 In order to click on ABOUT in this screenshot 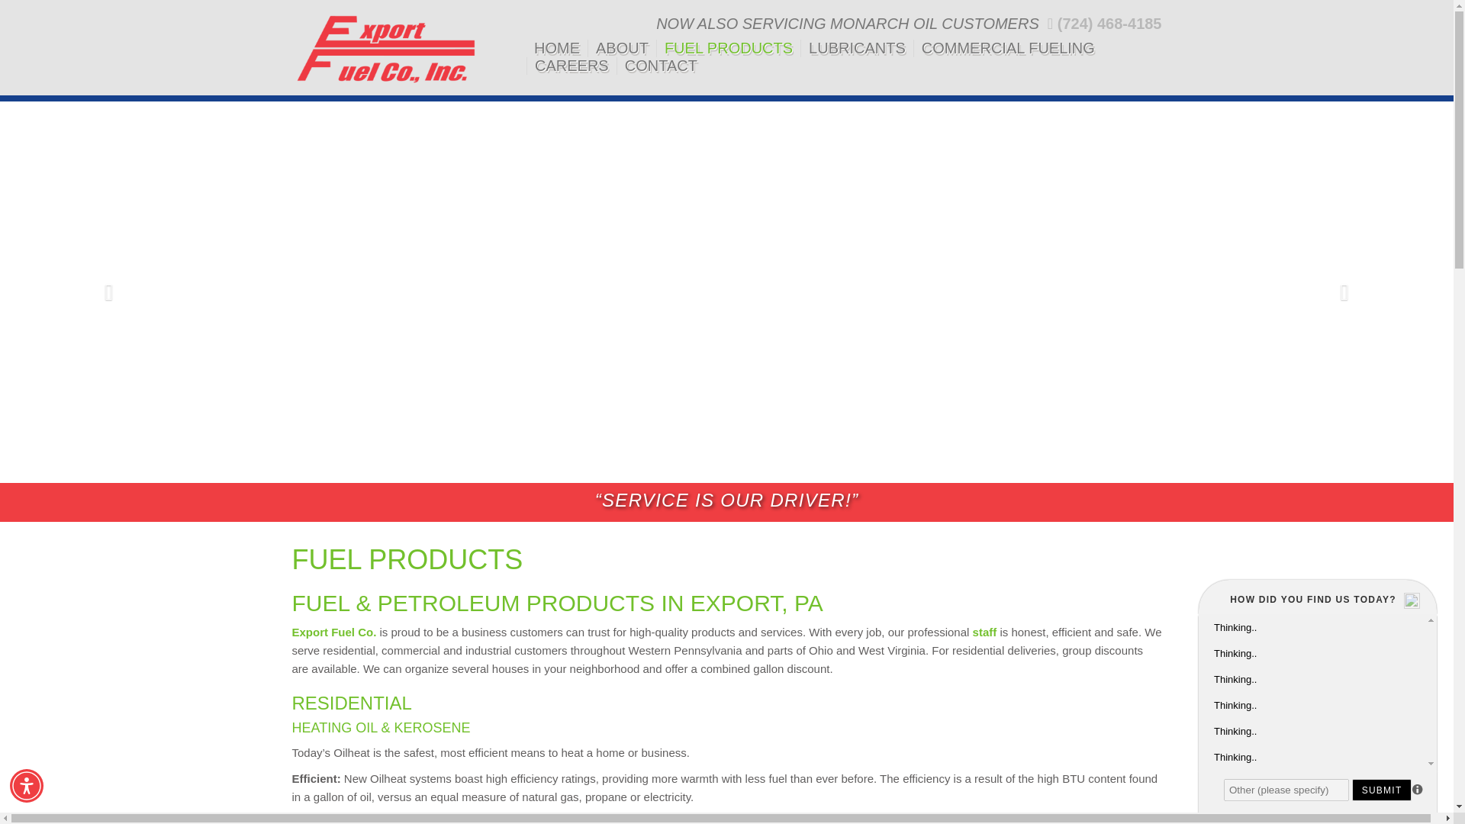, I will do `click(623, 47)`.